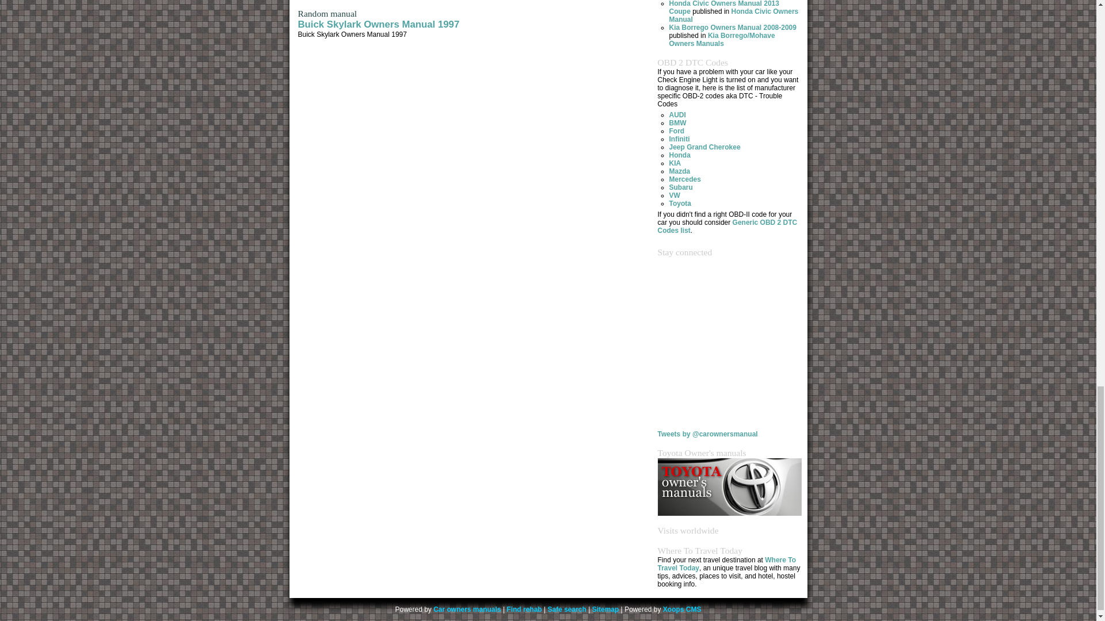 The image size is (1105, 621). What do you see at coordinates (679, 139) in the screenshot?
I see `Infiniti specific OBD-2 DTC list` at bounding box center [679, 139].